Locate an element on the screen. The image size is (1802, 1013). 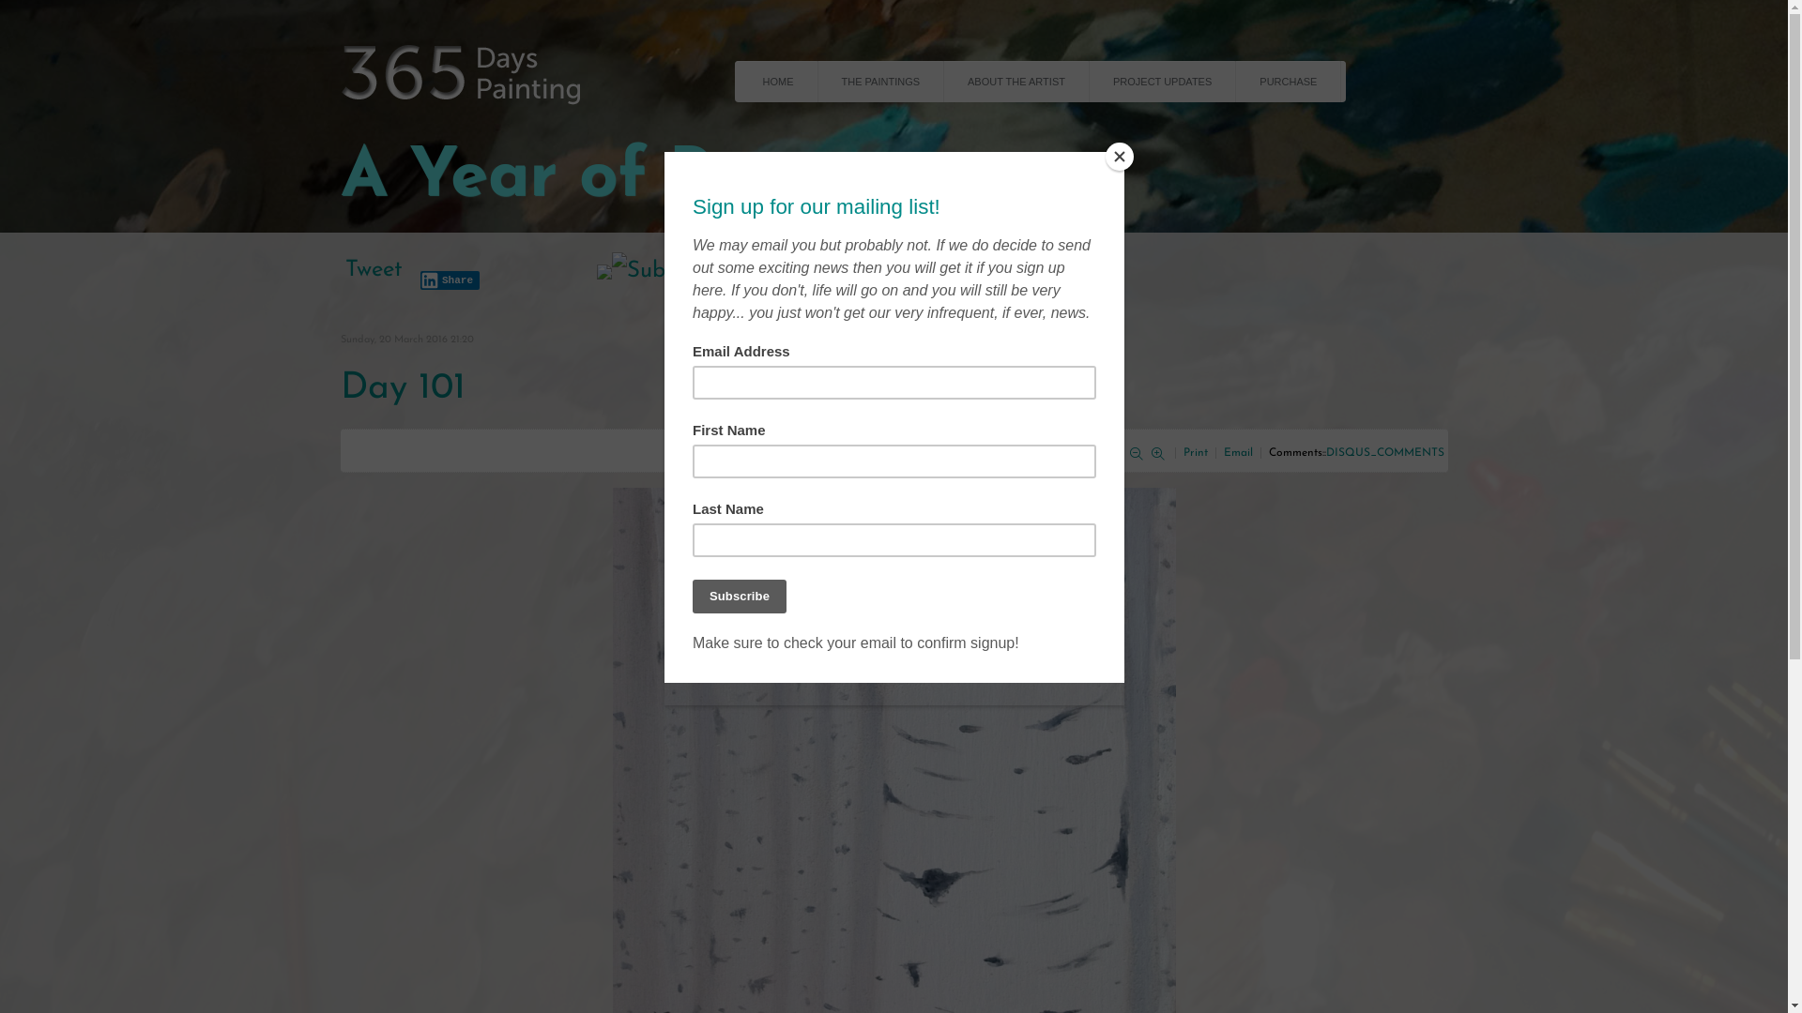
THE PAINTINGS is located at coordinates (882, 82).